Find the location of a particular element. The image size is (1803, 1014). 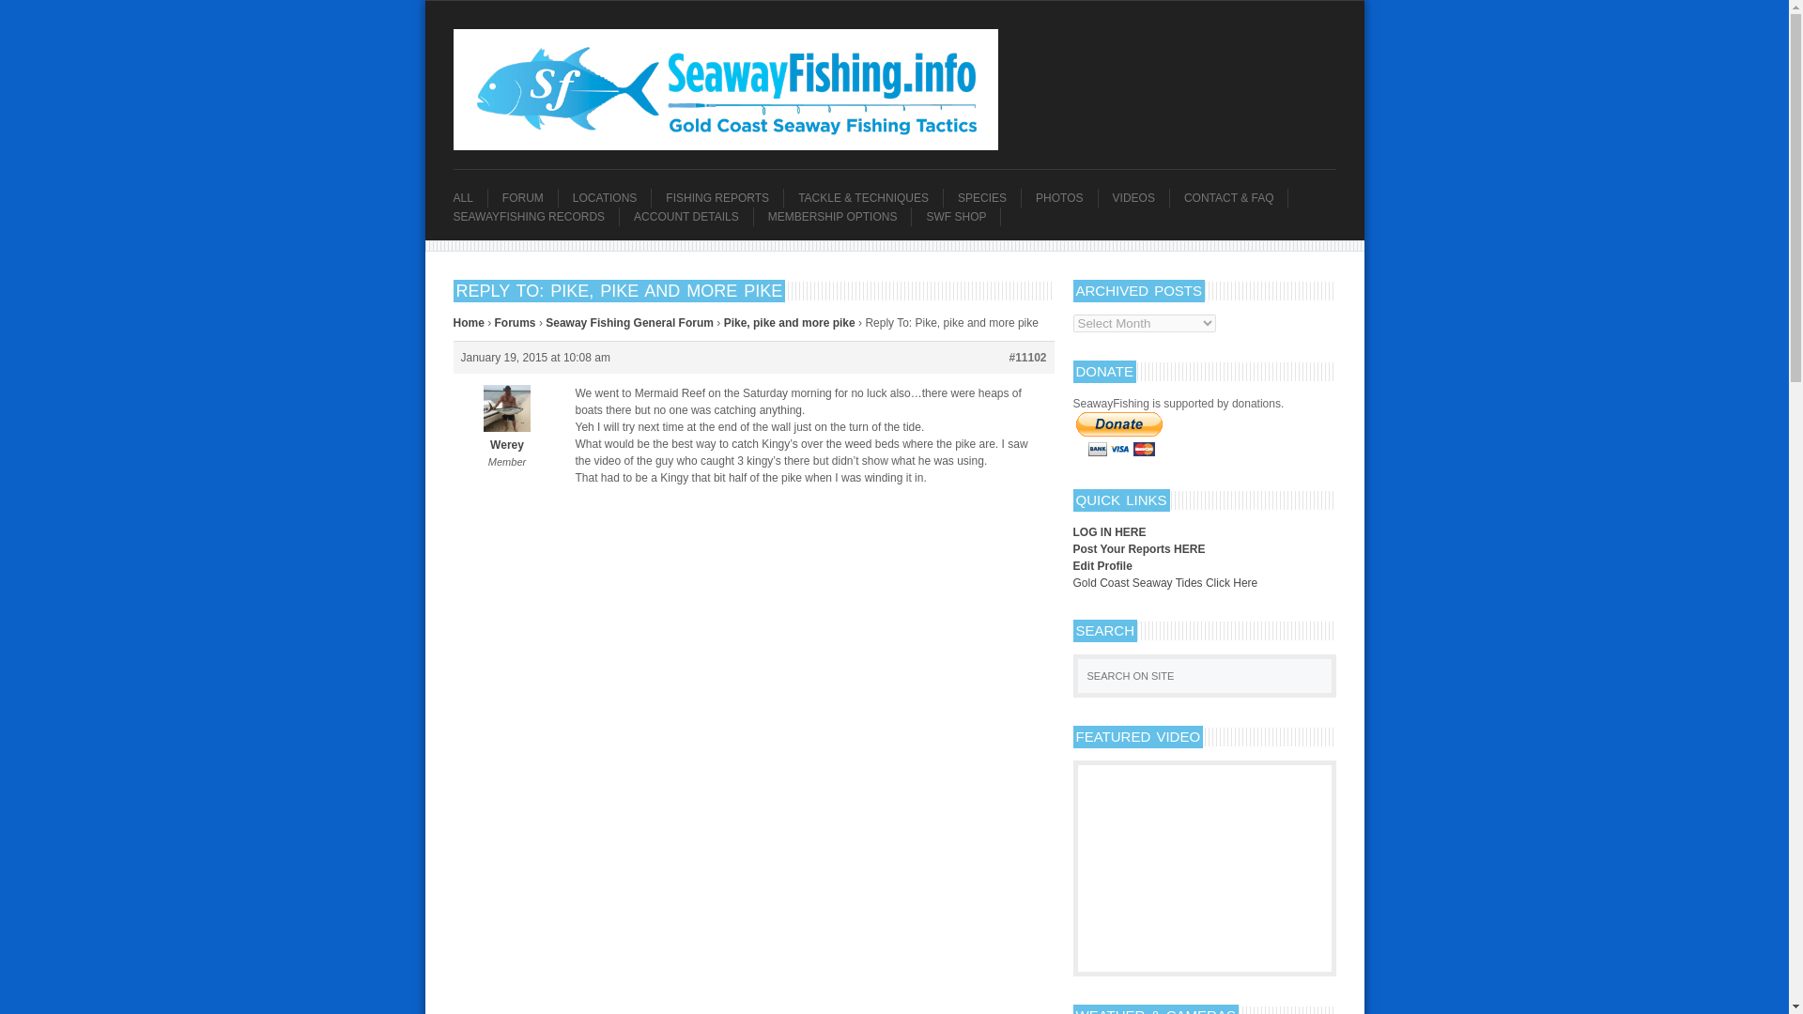

MEMBERSHIP OPTIONS is located at coordinates (840, 216).